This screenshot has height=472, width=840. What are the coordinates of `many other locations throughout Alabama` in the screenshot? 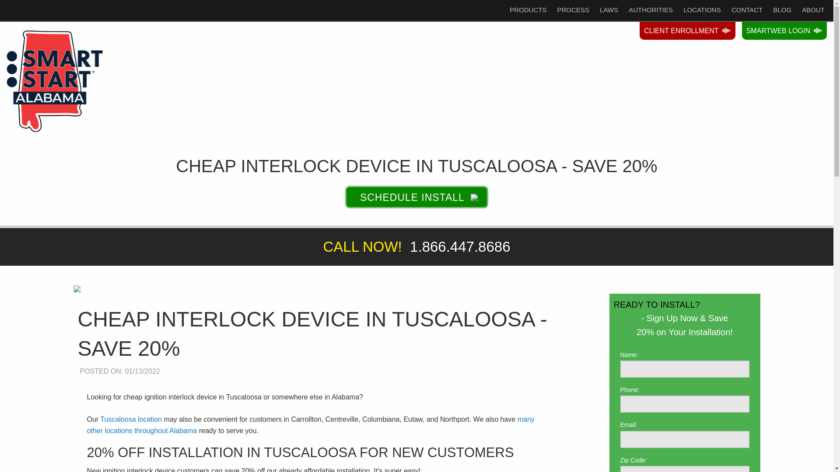 It's located at (310, 425).